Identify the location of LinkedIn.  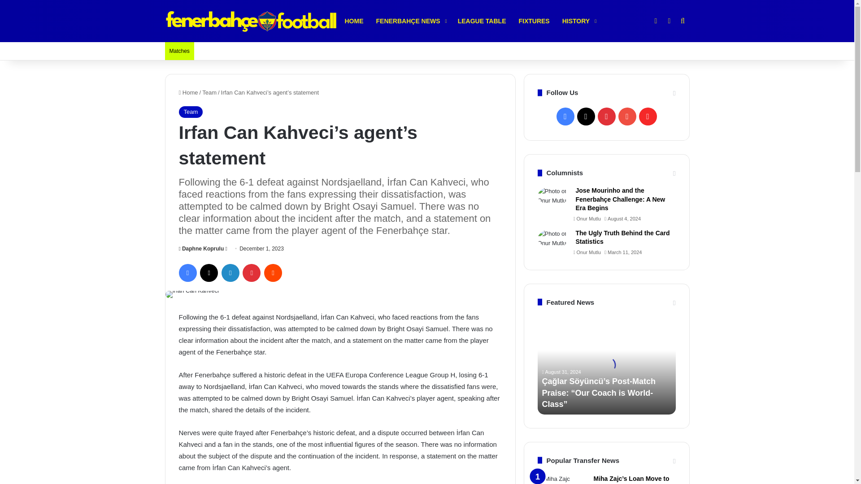
(230, 272).